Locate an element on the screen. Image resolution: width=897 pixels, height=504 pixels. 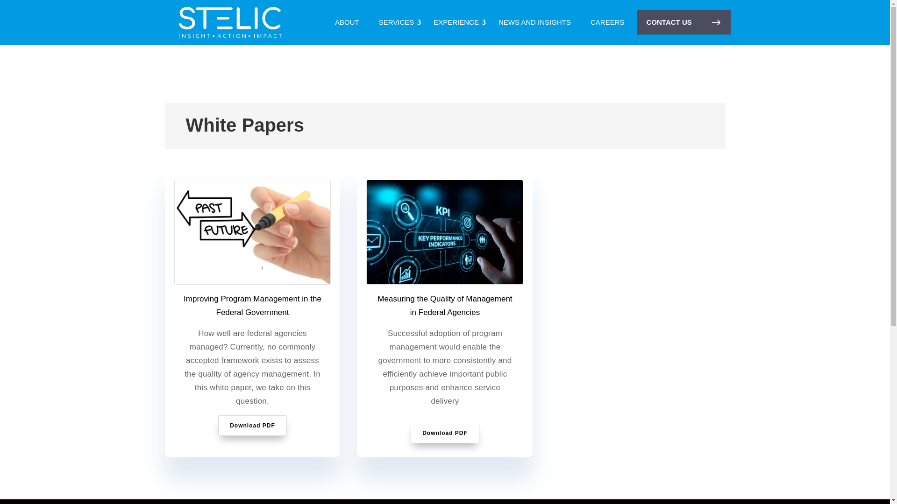
CAREERS is located at coordinates (607, 22).